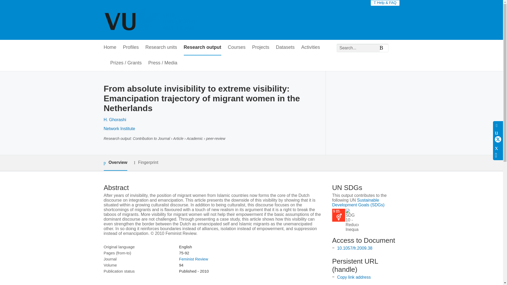 The image size is (507, 285). I want to click on Overview, so click(115, 163).